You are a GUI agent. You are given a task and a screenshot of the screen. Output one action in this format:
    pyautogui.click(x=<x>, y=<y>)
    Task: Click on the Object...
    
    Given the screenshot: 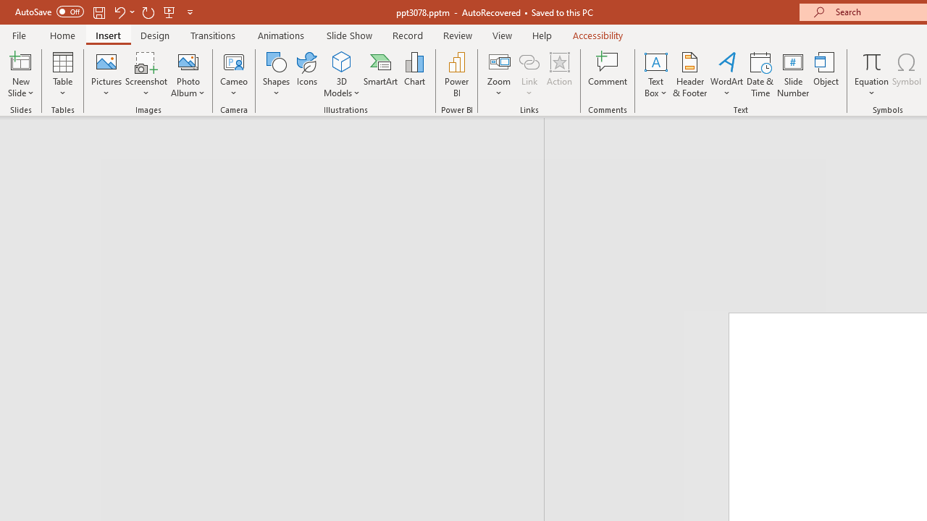 What is the action you would take?
    pyautogui.click(x=826, y=74)
    